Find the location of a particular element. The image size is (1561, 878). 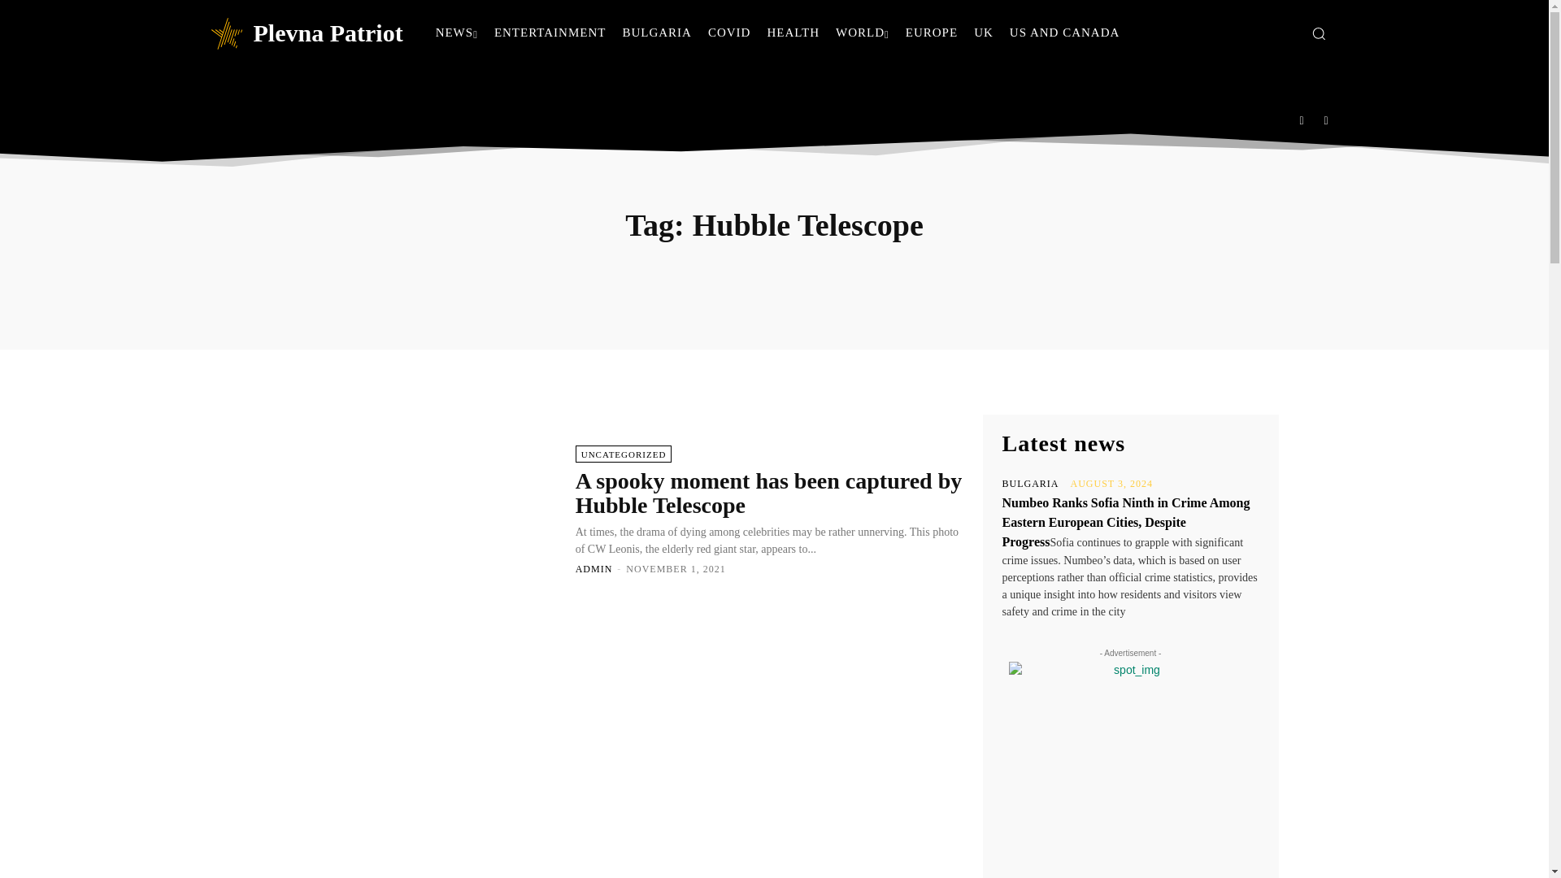

COVID is located at coordinates (728, 33).